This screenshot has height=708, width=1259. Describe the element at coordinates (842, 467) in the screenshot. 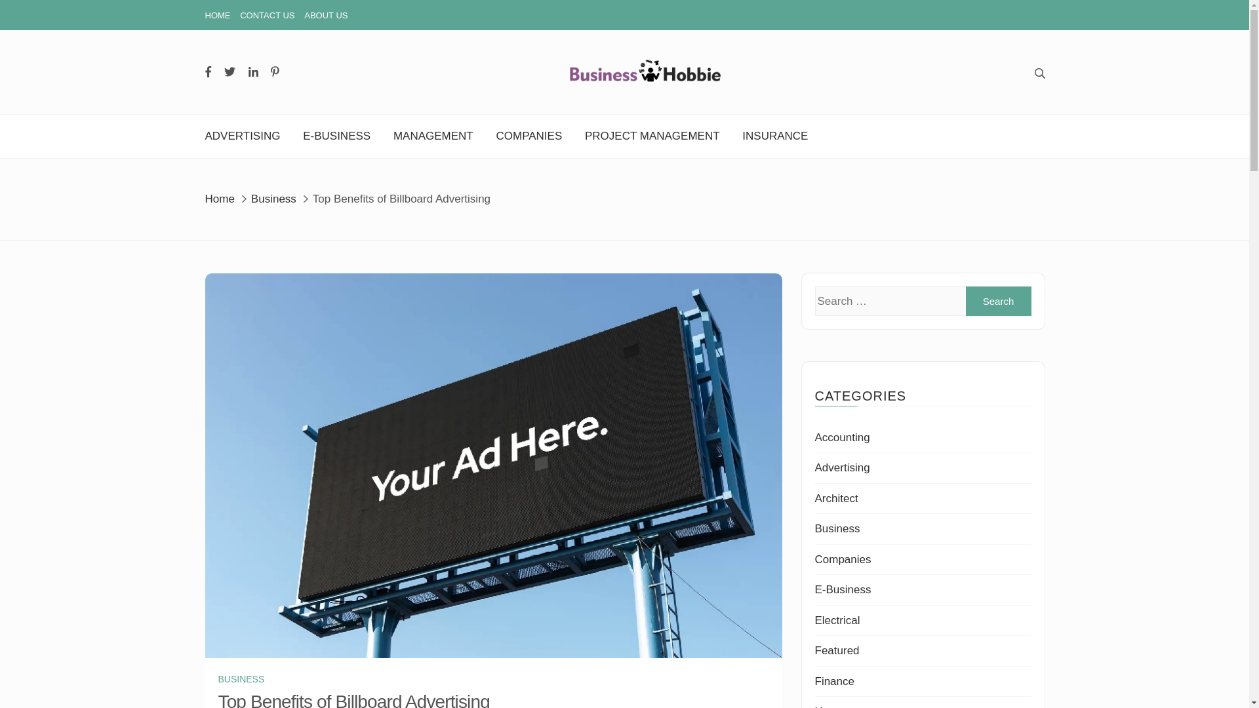

I see `Advertising` at that location.